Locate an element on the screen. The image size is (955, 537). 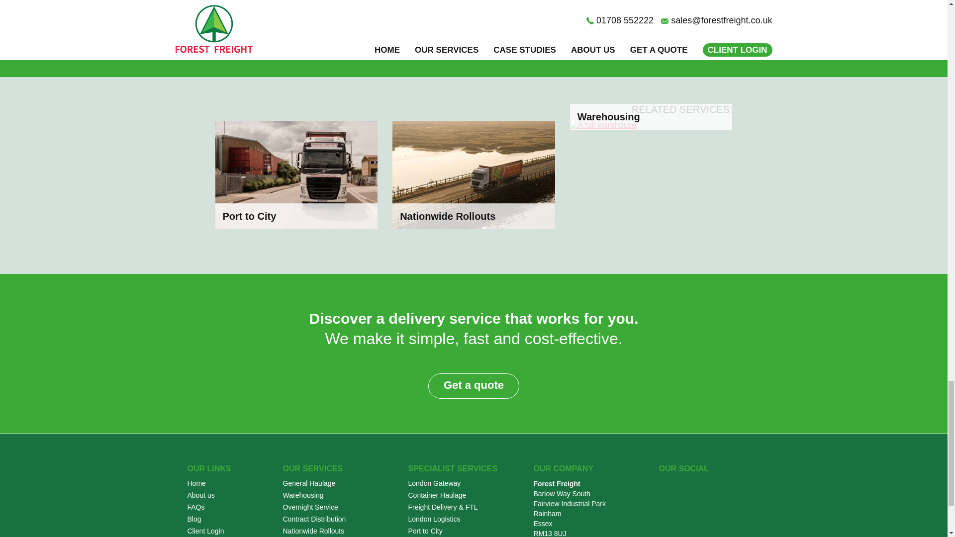
Client Login is located at coordinates (205, 531).